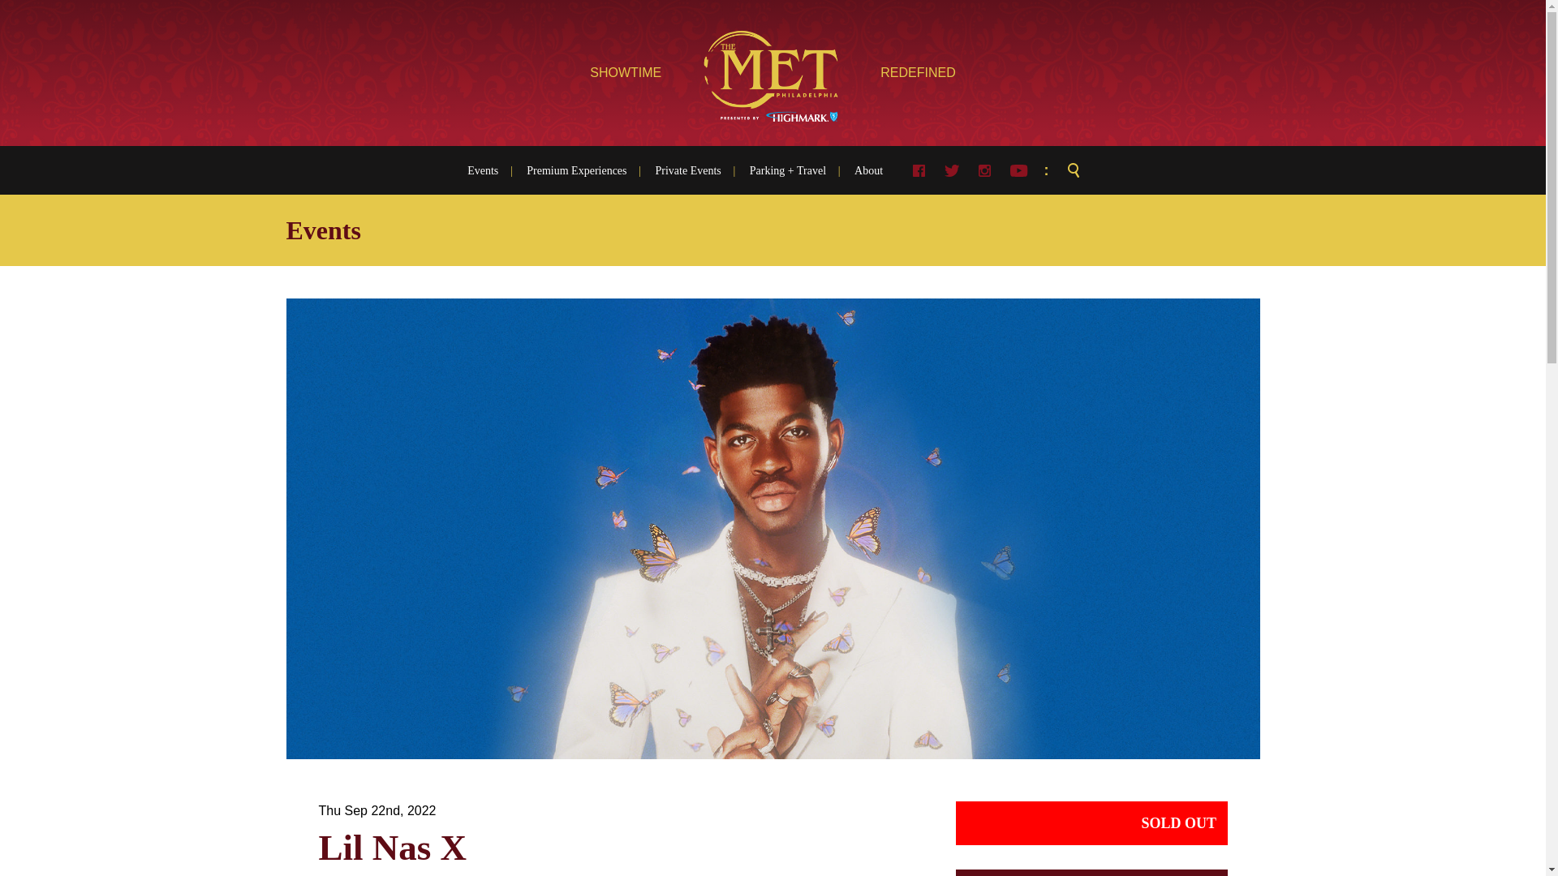 The height and width of the screenshot is (876, 1558). What do you see at coordinates (688, 170) in the screenshot?
I see `Private Events` at bounding box center [688, 170].